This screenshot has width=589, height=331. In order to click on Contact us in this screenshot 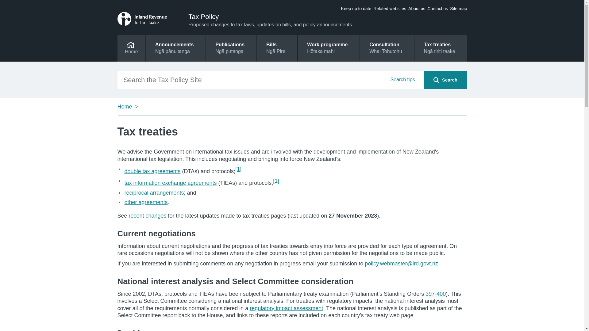, I will do `click(437, 9)`.